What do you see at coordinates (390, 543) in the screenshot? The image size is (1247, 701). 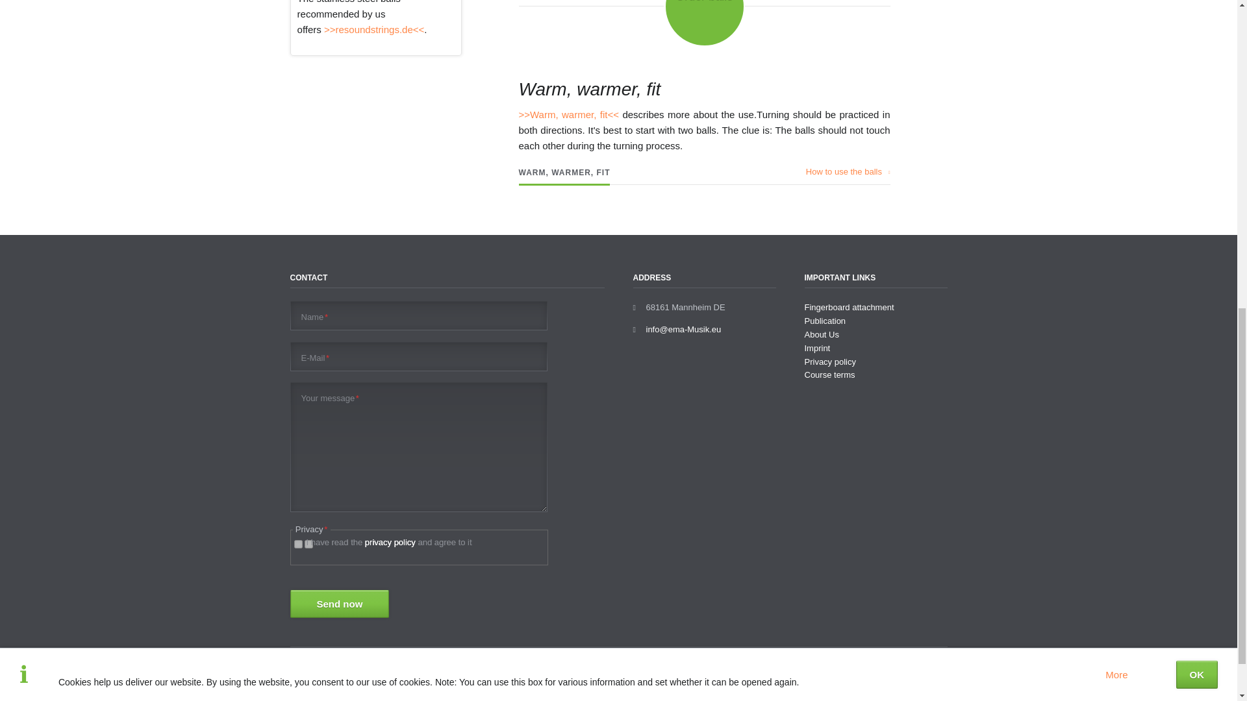 I see `privacy policy` at bounding box center [390, 543].